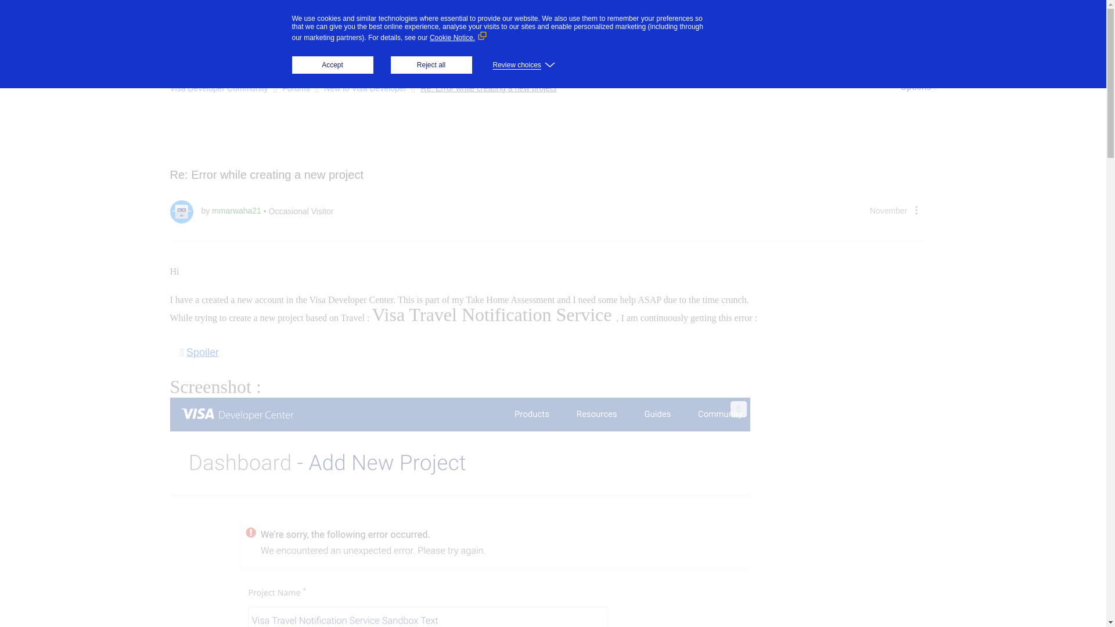 Image resolution: width=1115 pixels, height=627 pixels. What do you see at coordinates (181, 211) in the screenshot?
I see `mmarwaha21` at bounding box center [181, 211].